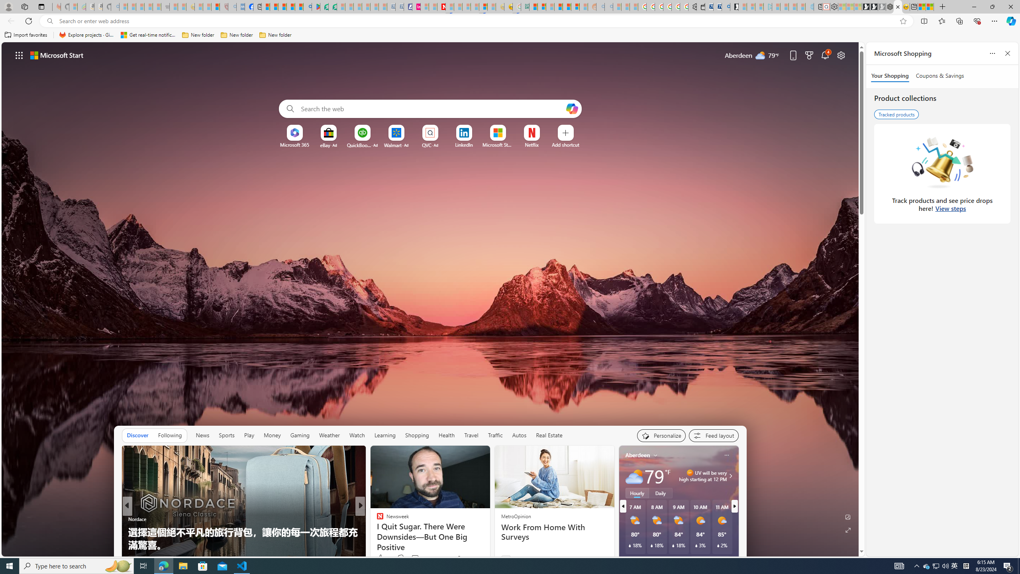  I want to click on Nature of Home, so click(377, 532).